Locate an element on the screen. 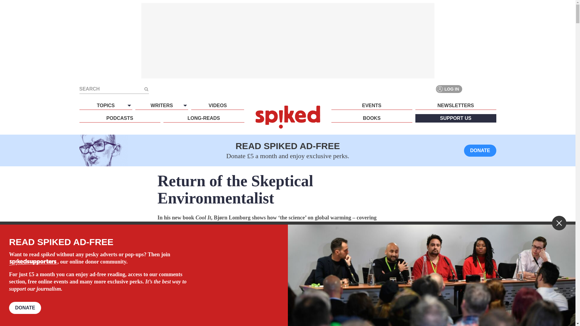  SUPPORT US is located at coordinates (456, 118).